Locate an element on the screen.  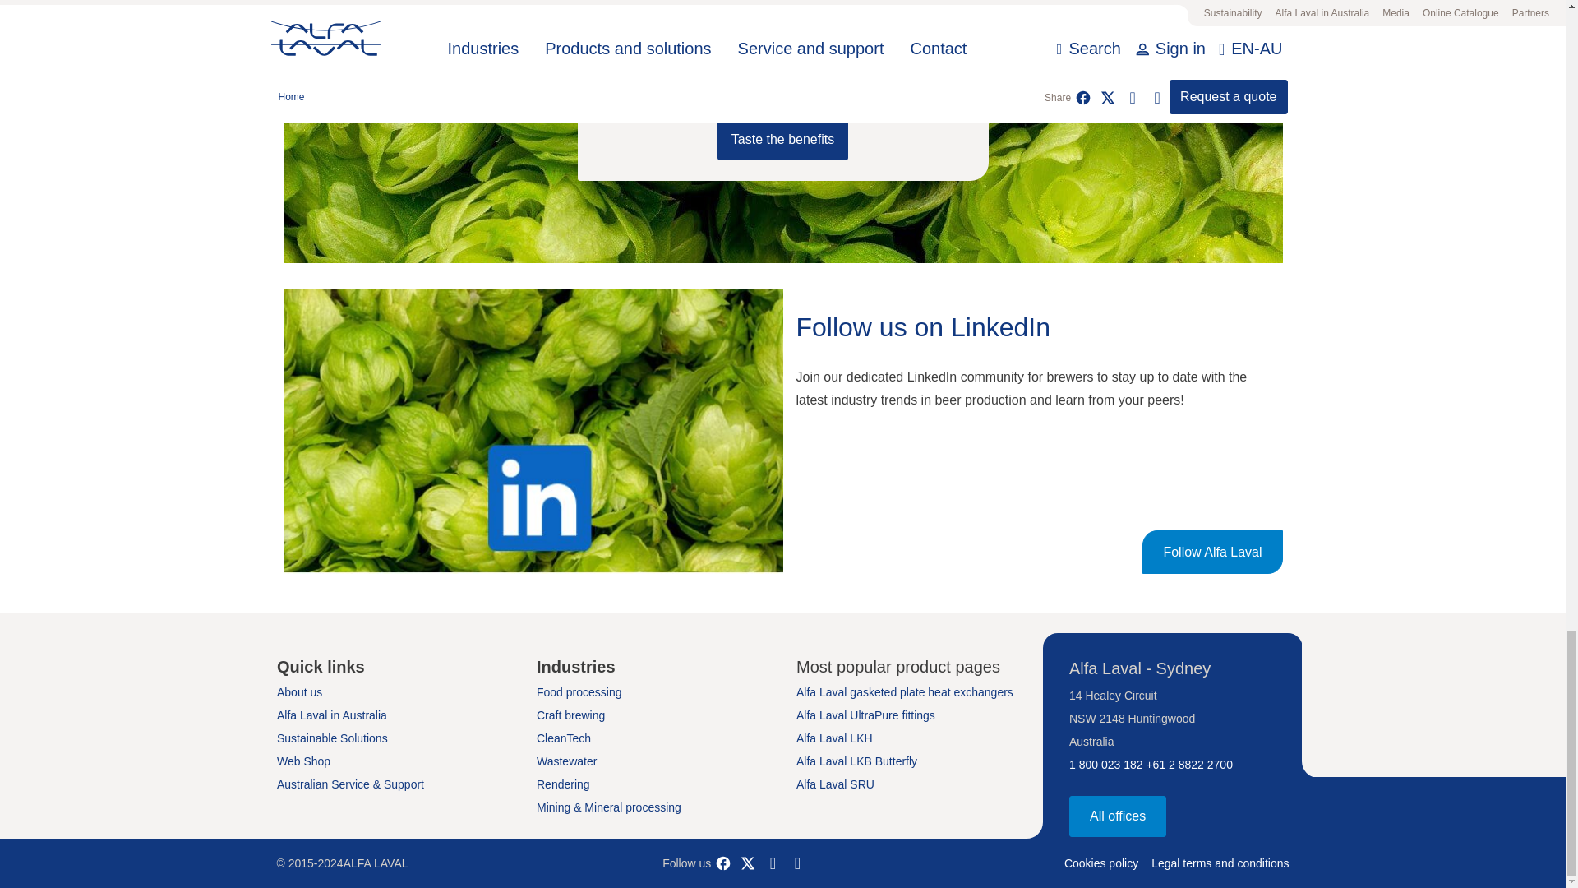
Alfa Laval SRU is located at coordinates (835, 784).